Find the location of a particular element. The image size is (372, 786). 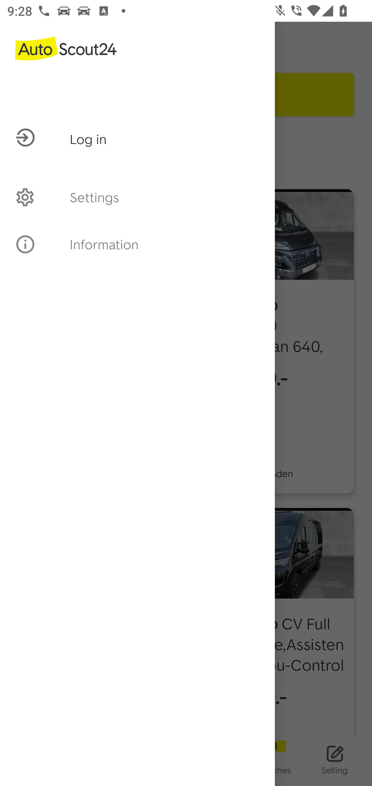

PROFILE Settings is located at coordinates (137, 197).